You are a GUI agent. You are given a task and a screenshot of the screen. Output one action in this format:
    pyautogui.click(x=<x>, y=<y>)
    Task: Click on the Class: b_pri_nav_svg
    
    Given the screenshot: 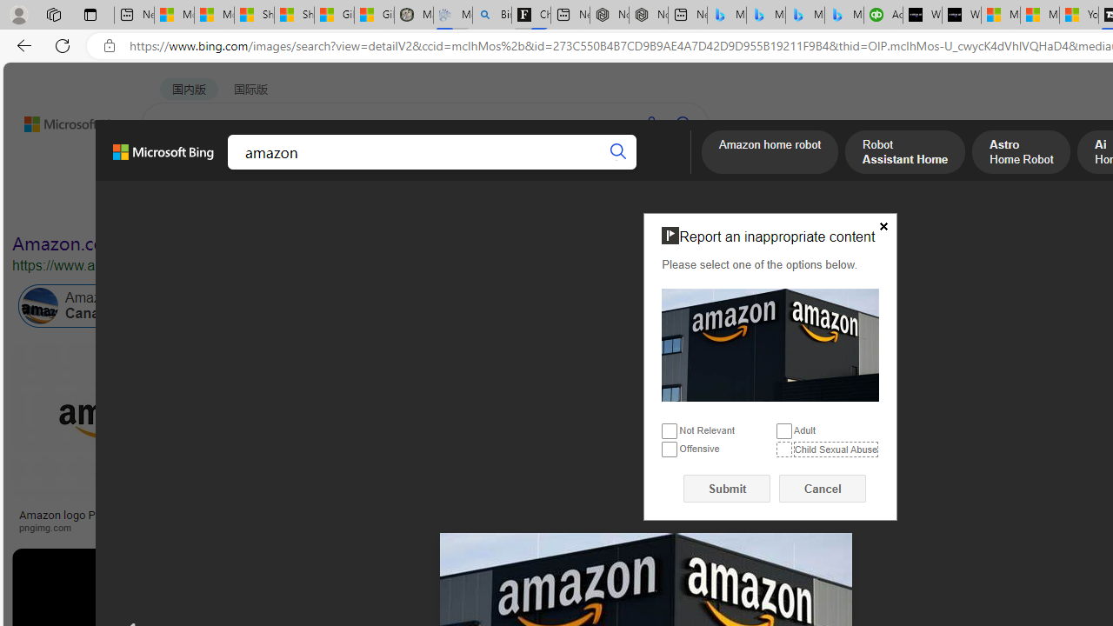 What is the action you would take?
    pyautogui.click(x=292, y=170)
    